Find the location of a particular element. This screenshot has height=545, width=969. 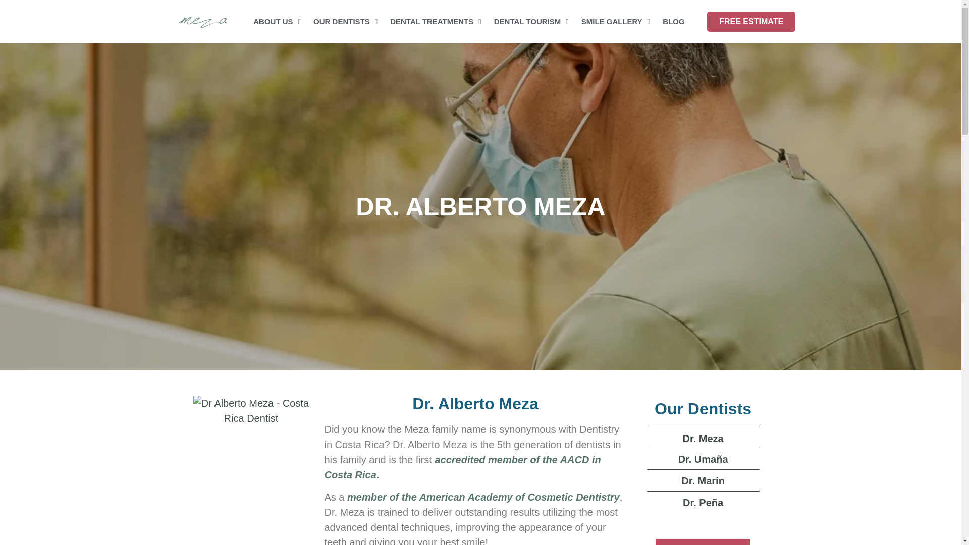

OUR DENTISTS is located at coordinates (345, 21).